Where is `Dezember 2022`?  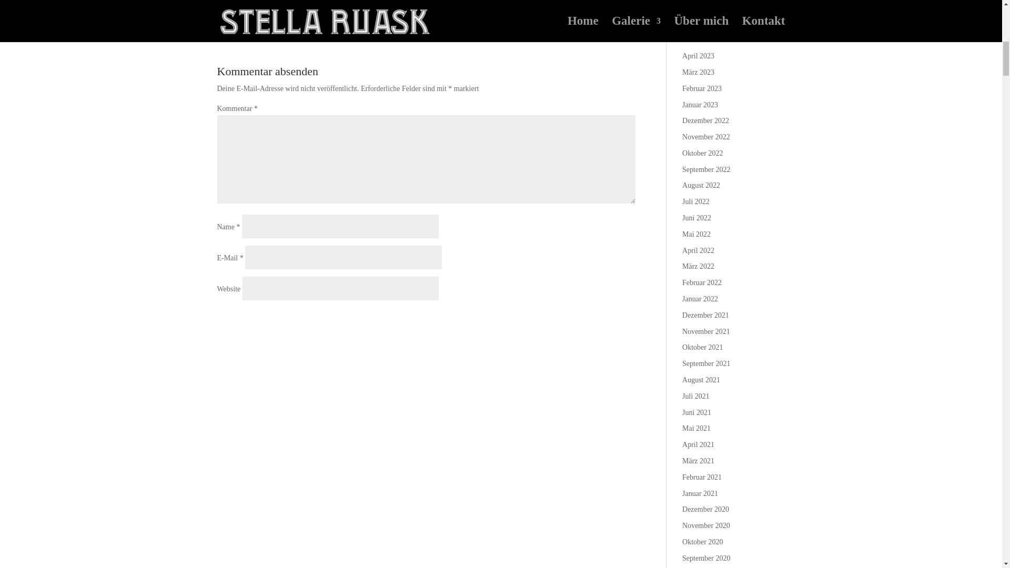 Dezember 2022 is located at coordinates (706, 120).